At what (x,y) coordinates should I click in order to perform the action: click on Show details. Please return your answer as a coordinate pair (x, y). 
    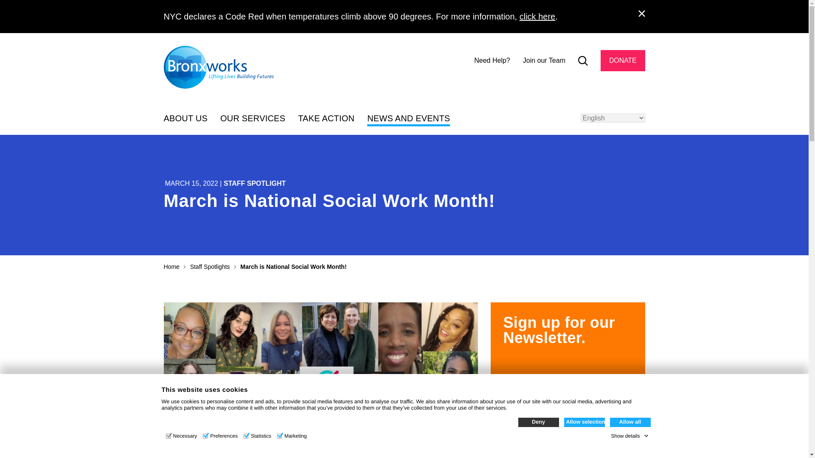
    Looking at the image, I should click on (629, 436).